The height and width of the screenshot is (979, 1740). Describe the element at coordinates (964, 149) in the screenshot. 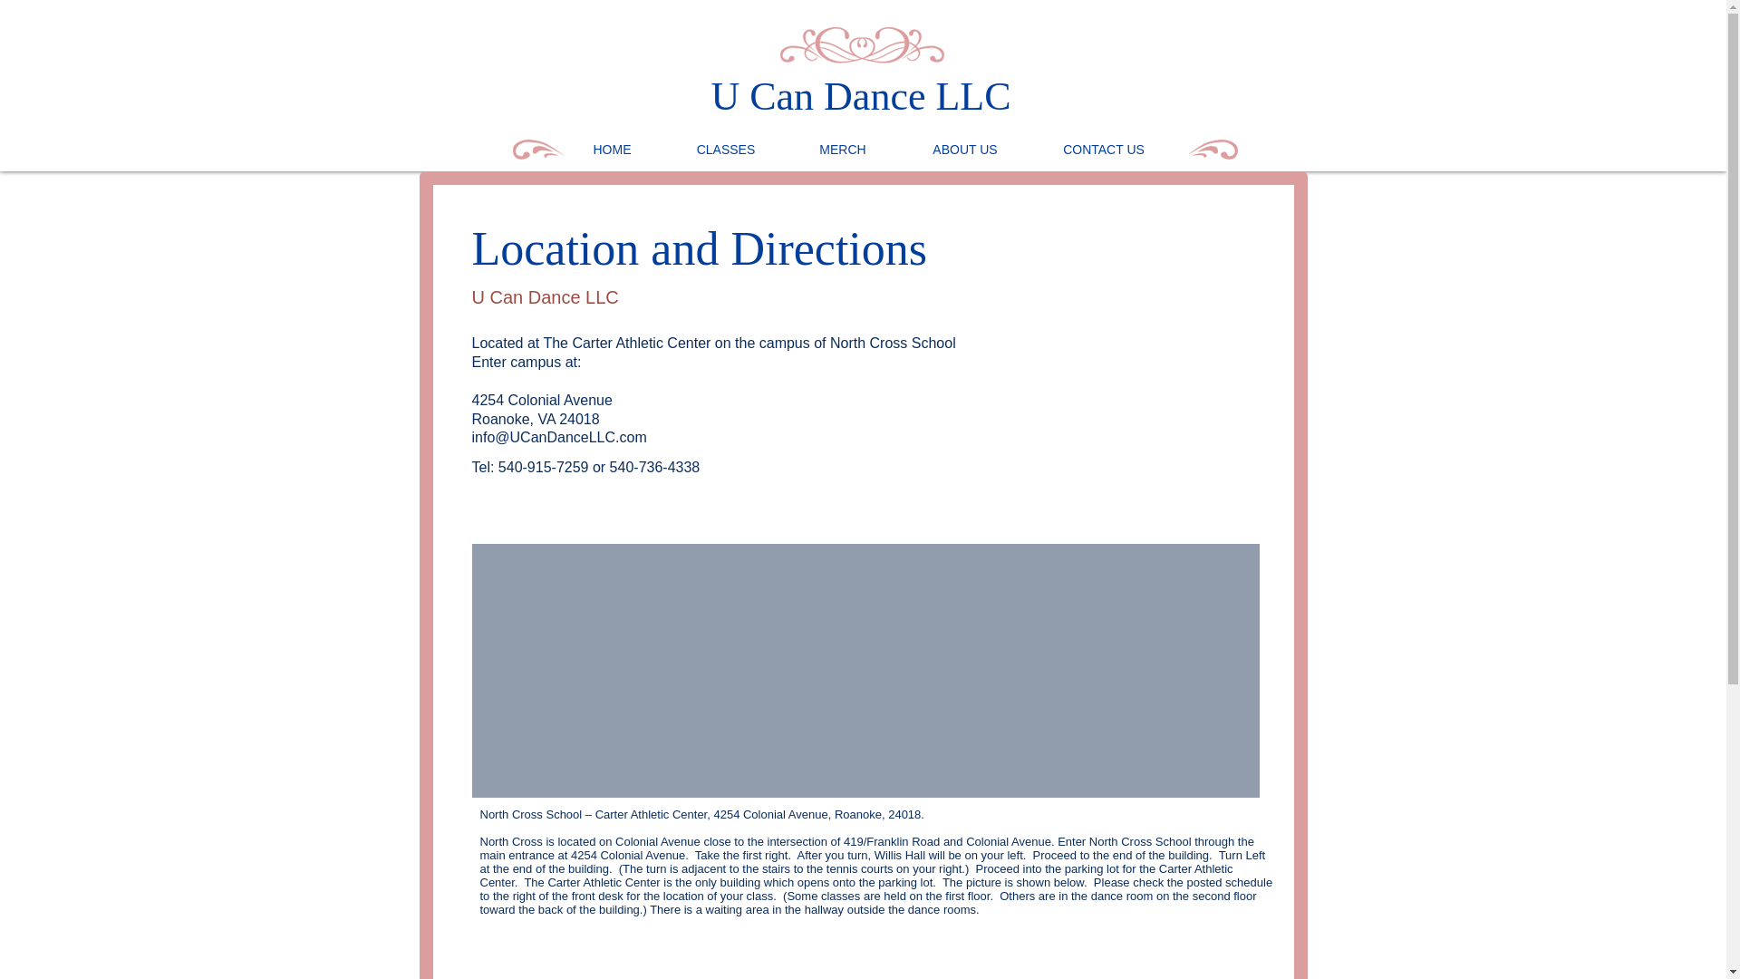

I see `ABOUT US` at that location.